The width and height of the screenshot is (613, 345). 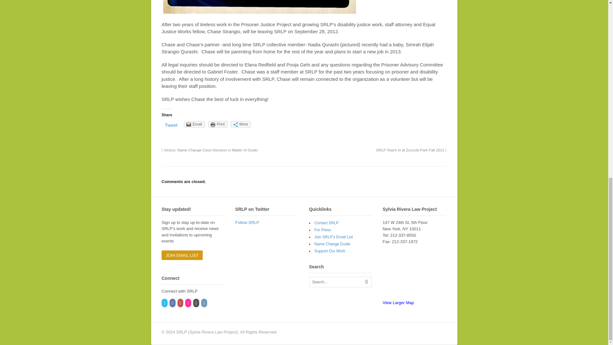 I want to click on Chase and Nadia, so click(x=259, y=8).